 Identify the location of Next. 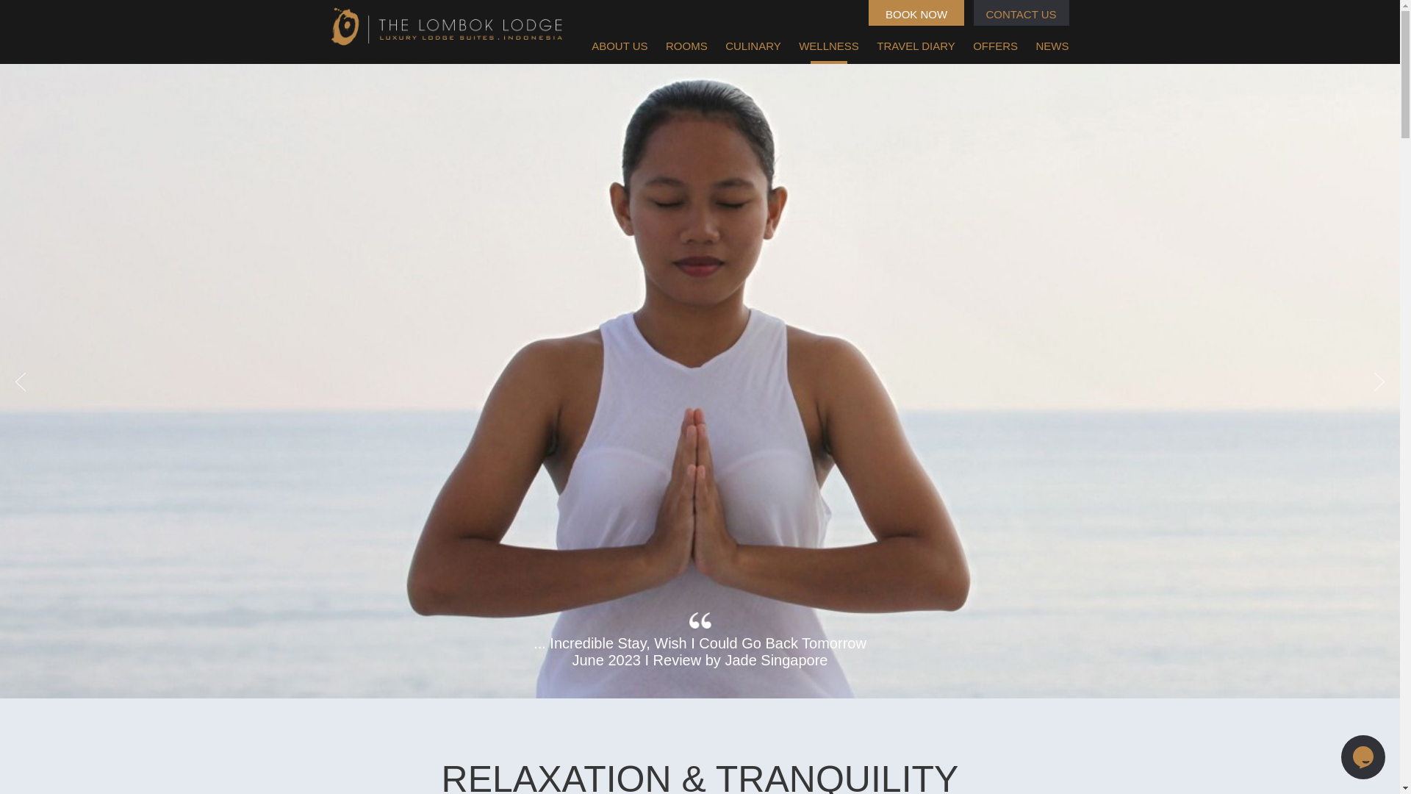
(1379, 382).